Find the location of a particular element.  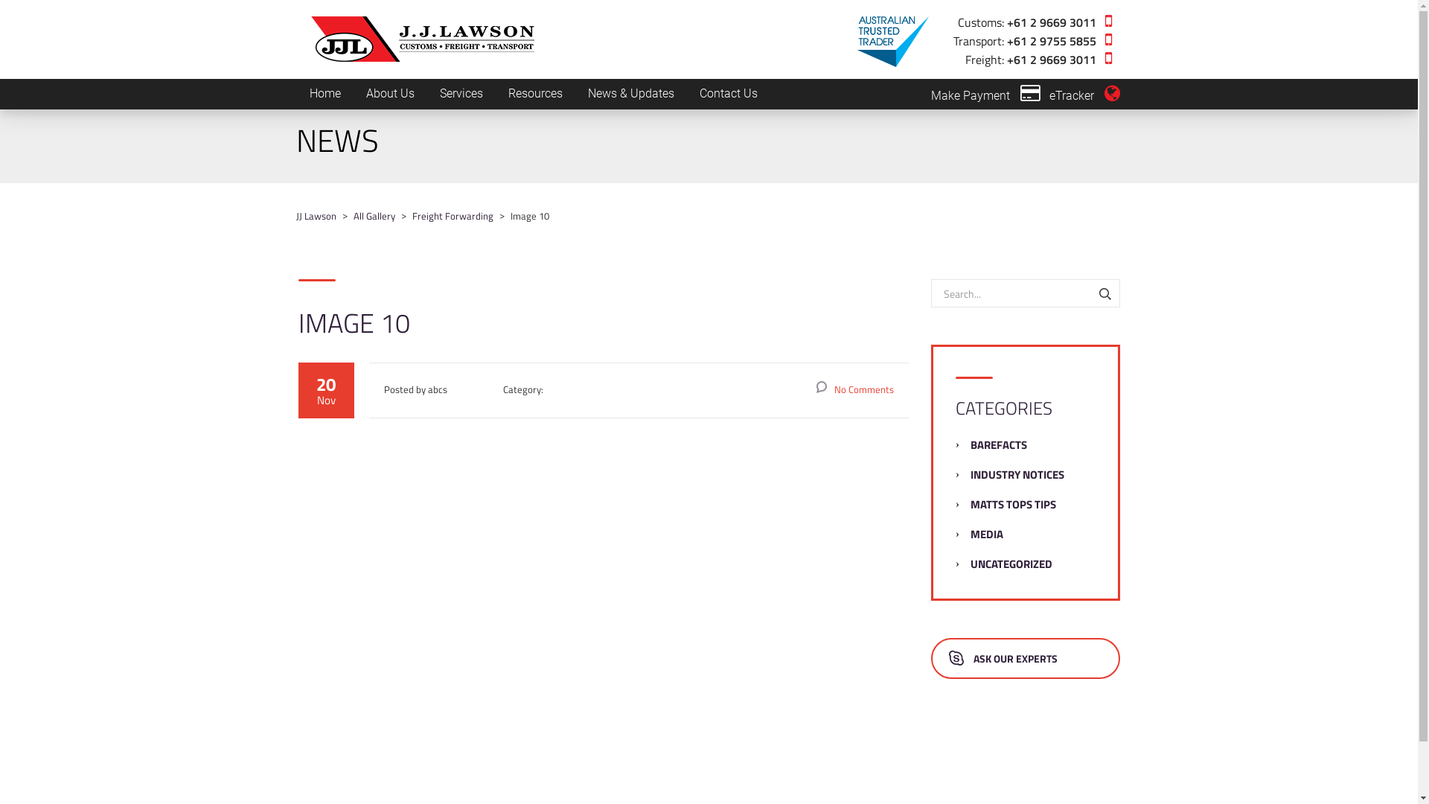

Contact Us is located at coordinates (728, 94).